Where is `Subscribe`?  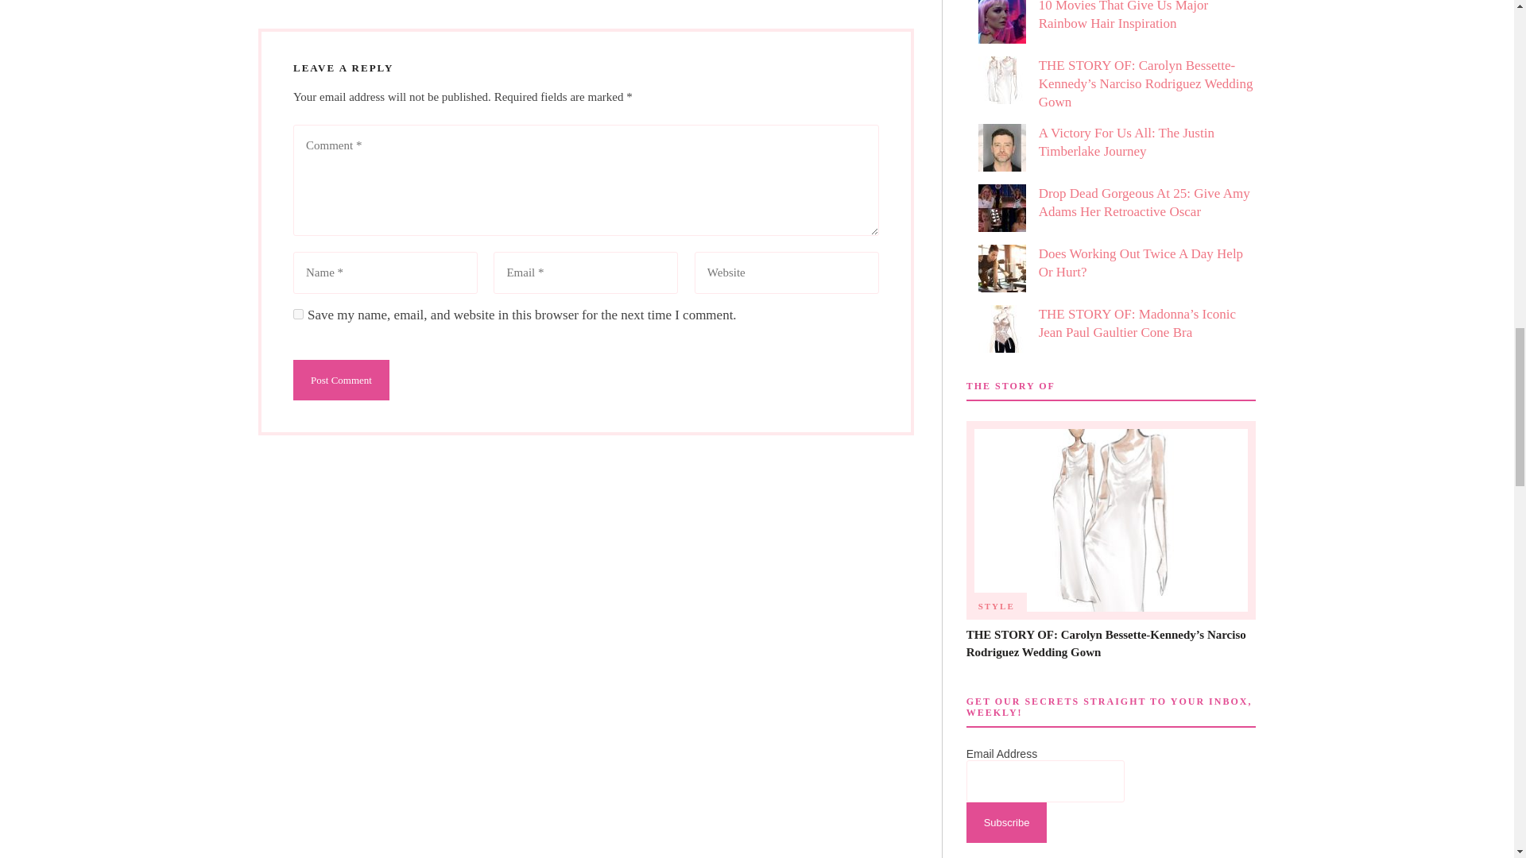 Subscribe is located at coordinates (1006, 821).